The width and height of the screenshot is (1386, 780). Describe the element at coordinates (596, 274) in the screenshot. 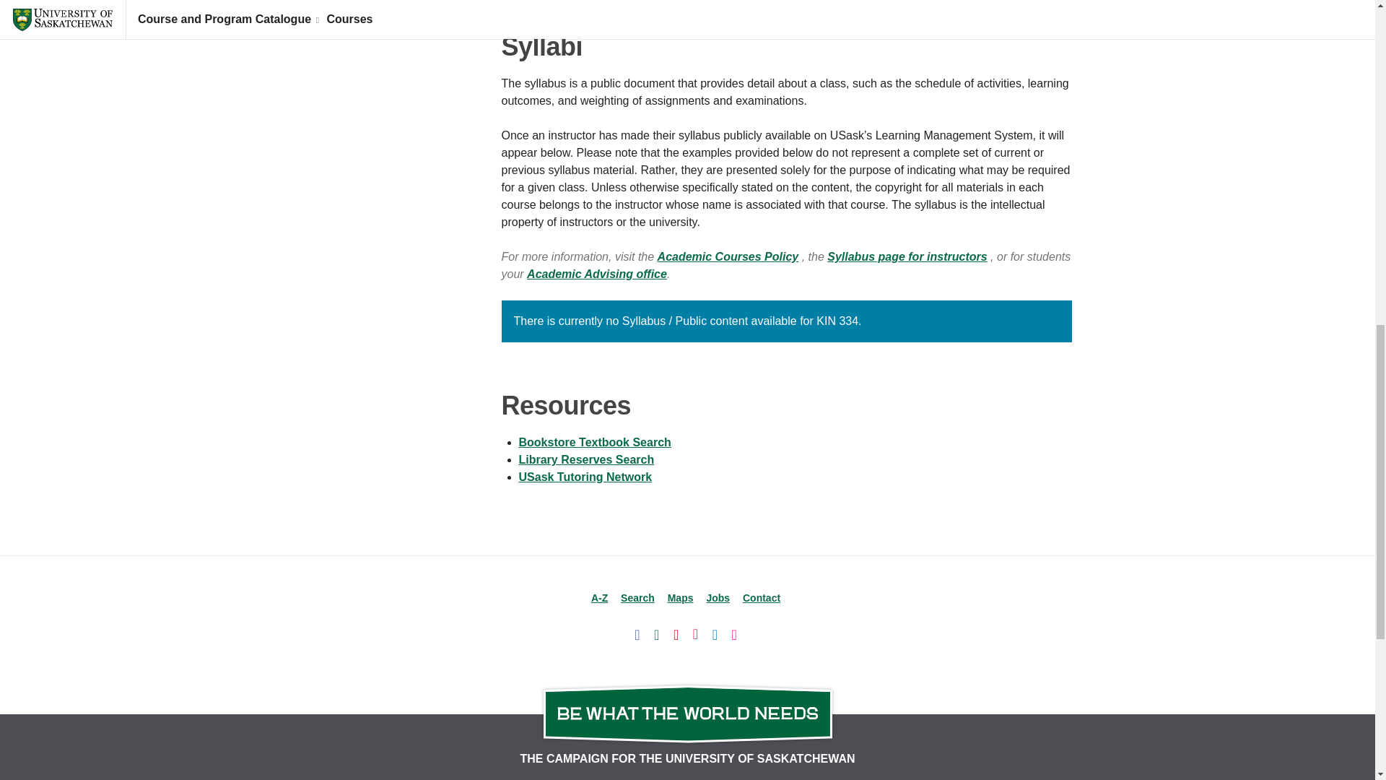

I see `Academic Advising office` at that location.